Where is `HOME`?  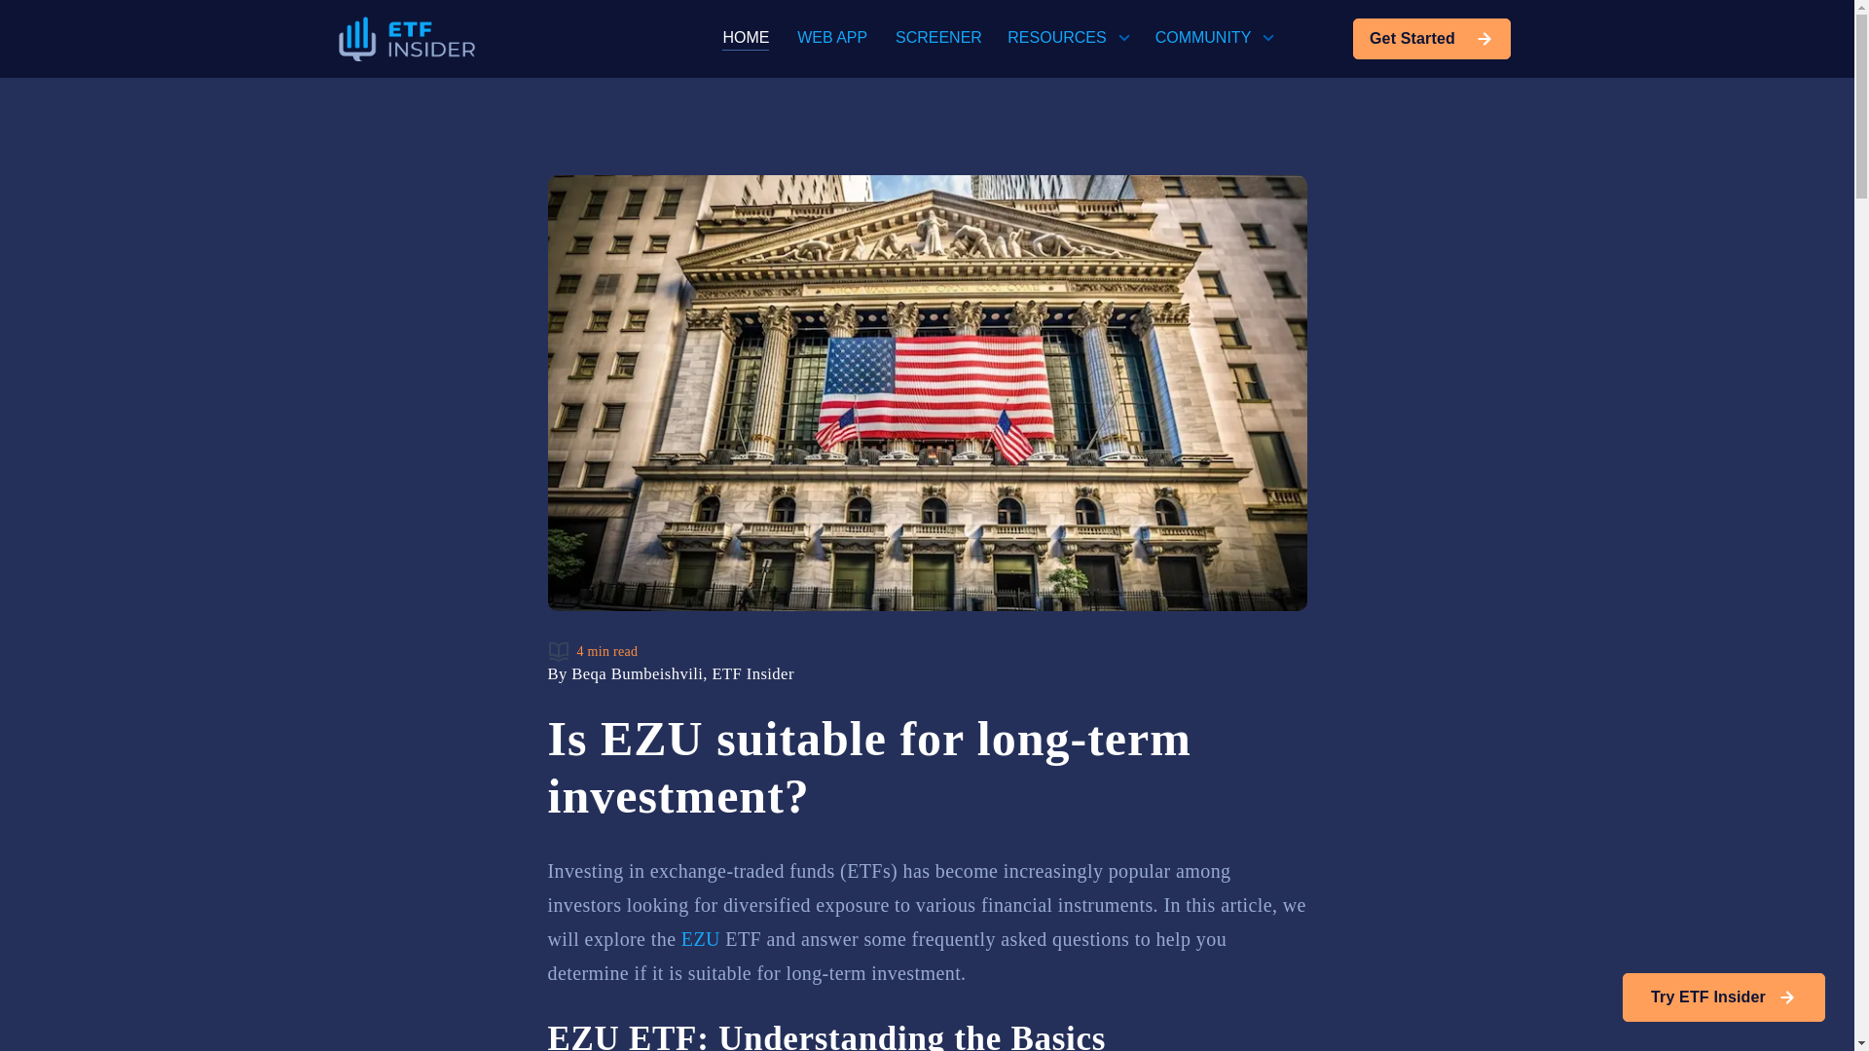
HOME is located at coordinates (745, 39).